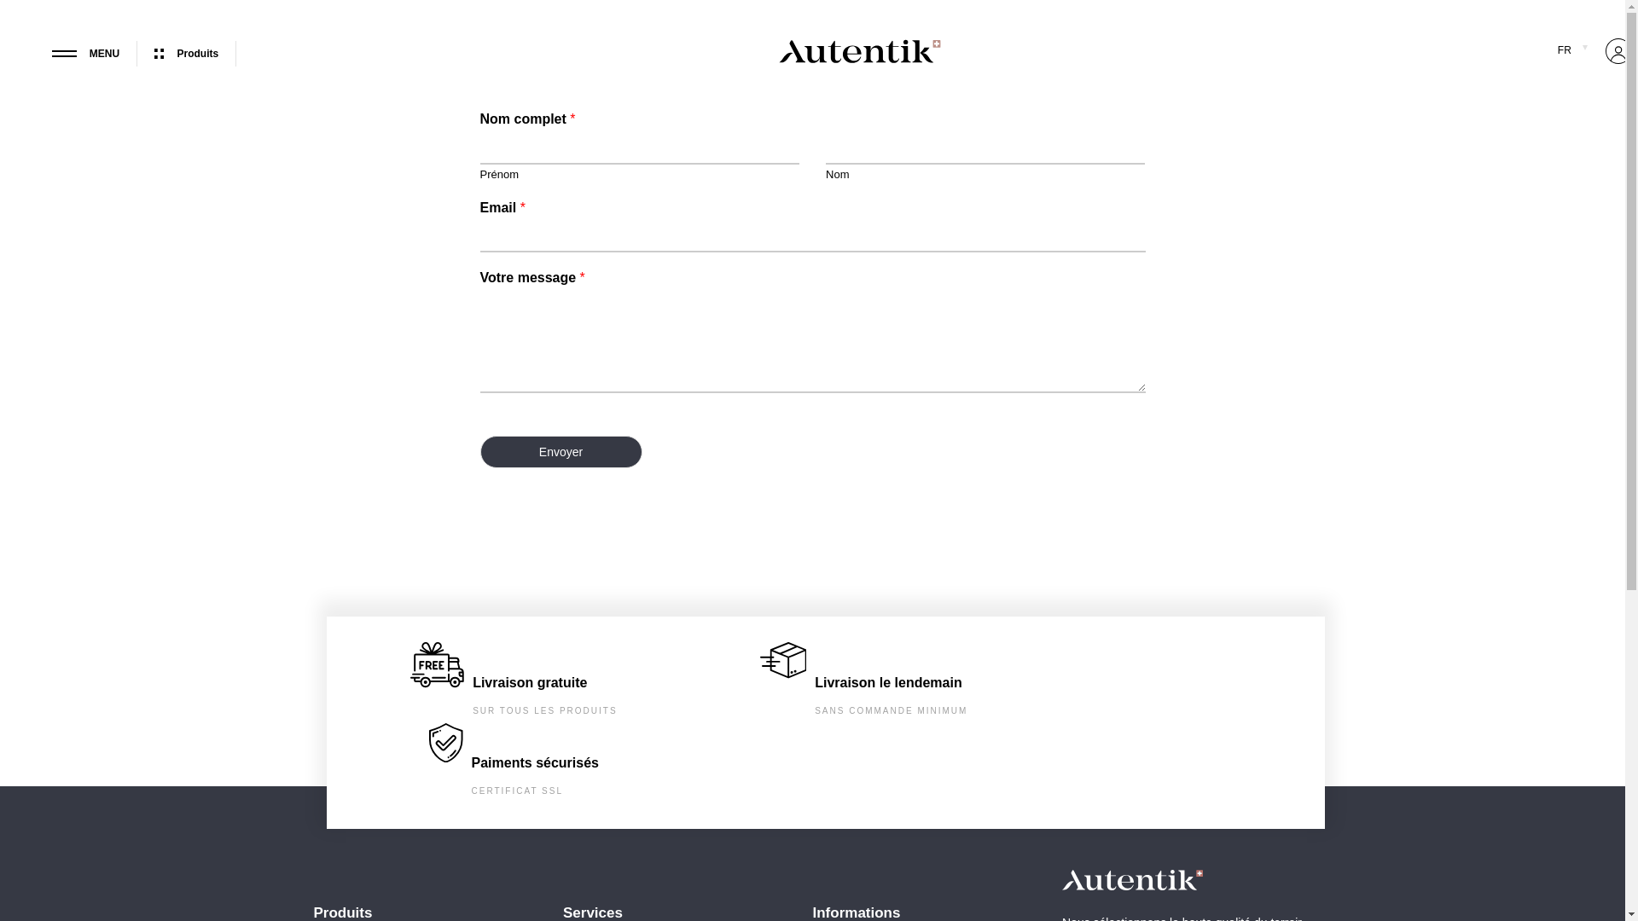 The width and height of the screenshot is (1638, 921). What do you see at coordinates (1573, 49) in the screenshot?
I see `FR` at bounding box center [1573, 49].